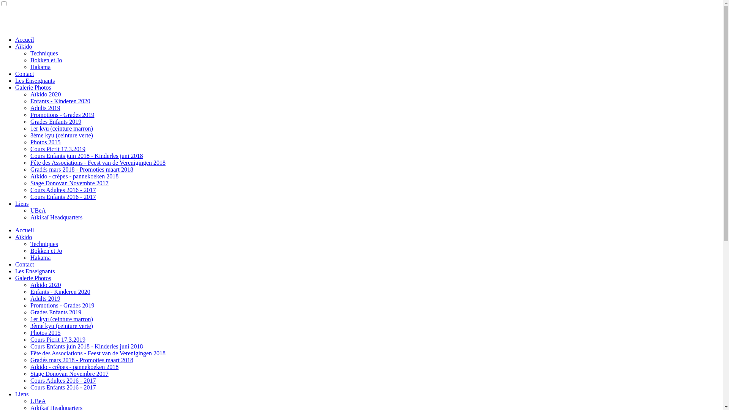 This screenshot has width=729, height=410. What do you see at coordinates (25, 74) in the screenshot?
I see `Contact` at bounding box center [25, 74].